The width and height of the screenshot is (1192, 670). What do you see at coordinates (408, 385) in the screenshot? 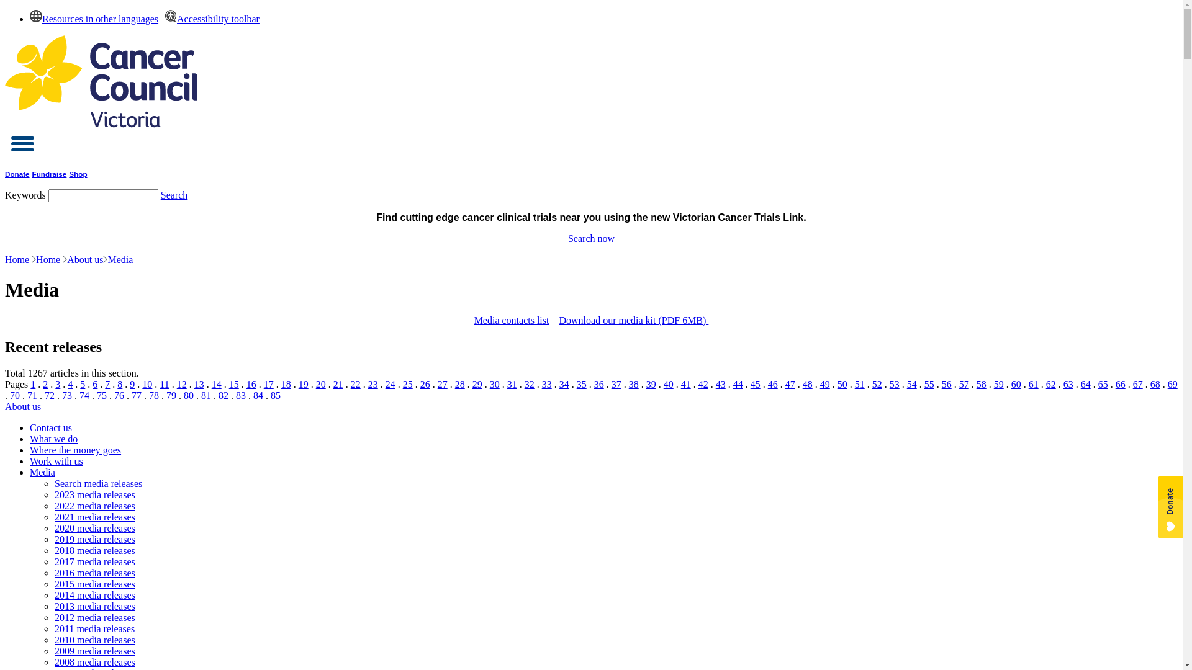
I see `25` at bounding box center [408, 385].